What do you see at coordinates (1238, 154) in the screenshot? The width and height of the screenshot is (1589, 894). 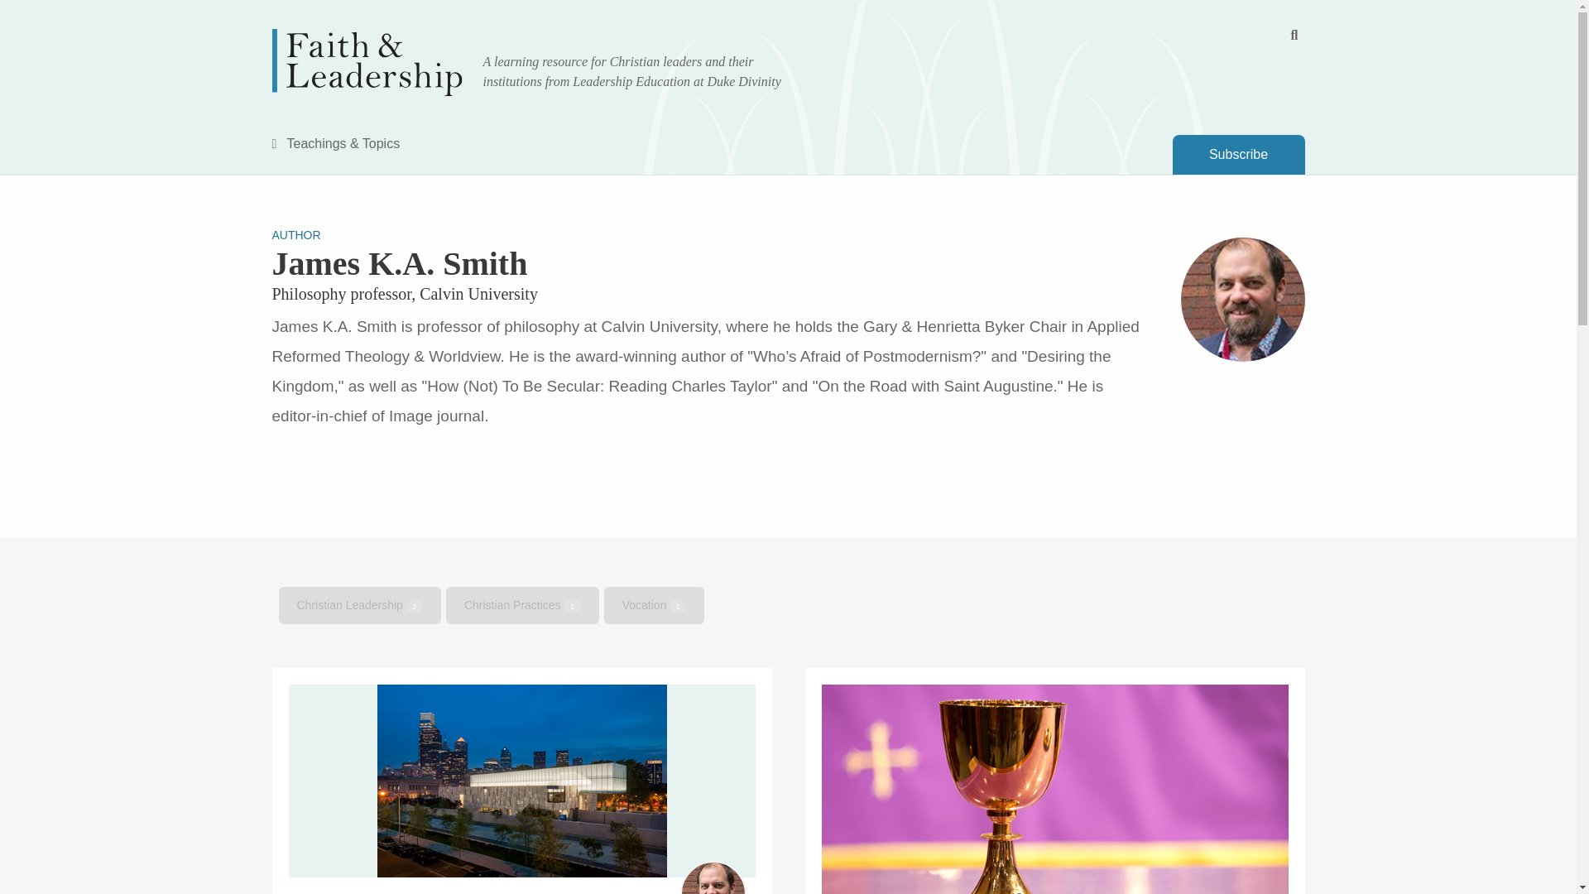 I see `Subscribe` at bounding box center [1238, 154].